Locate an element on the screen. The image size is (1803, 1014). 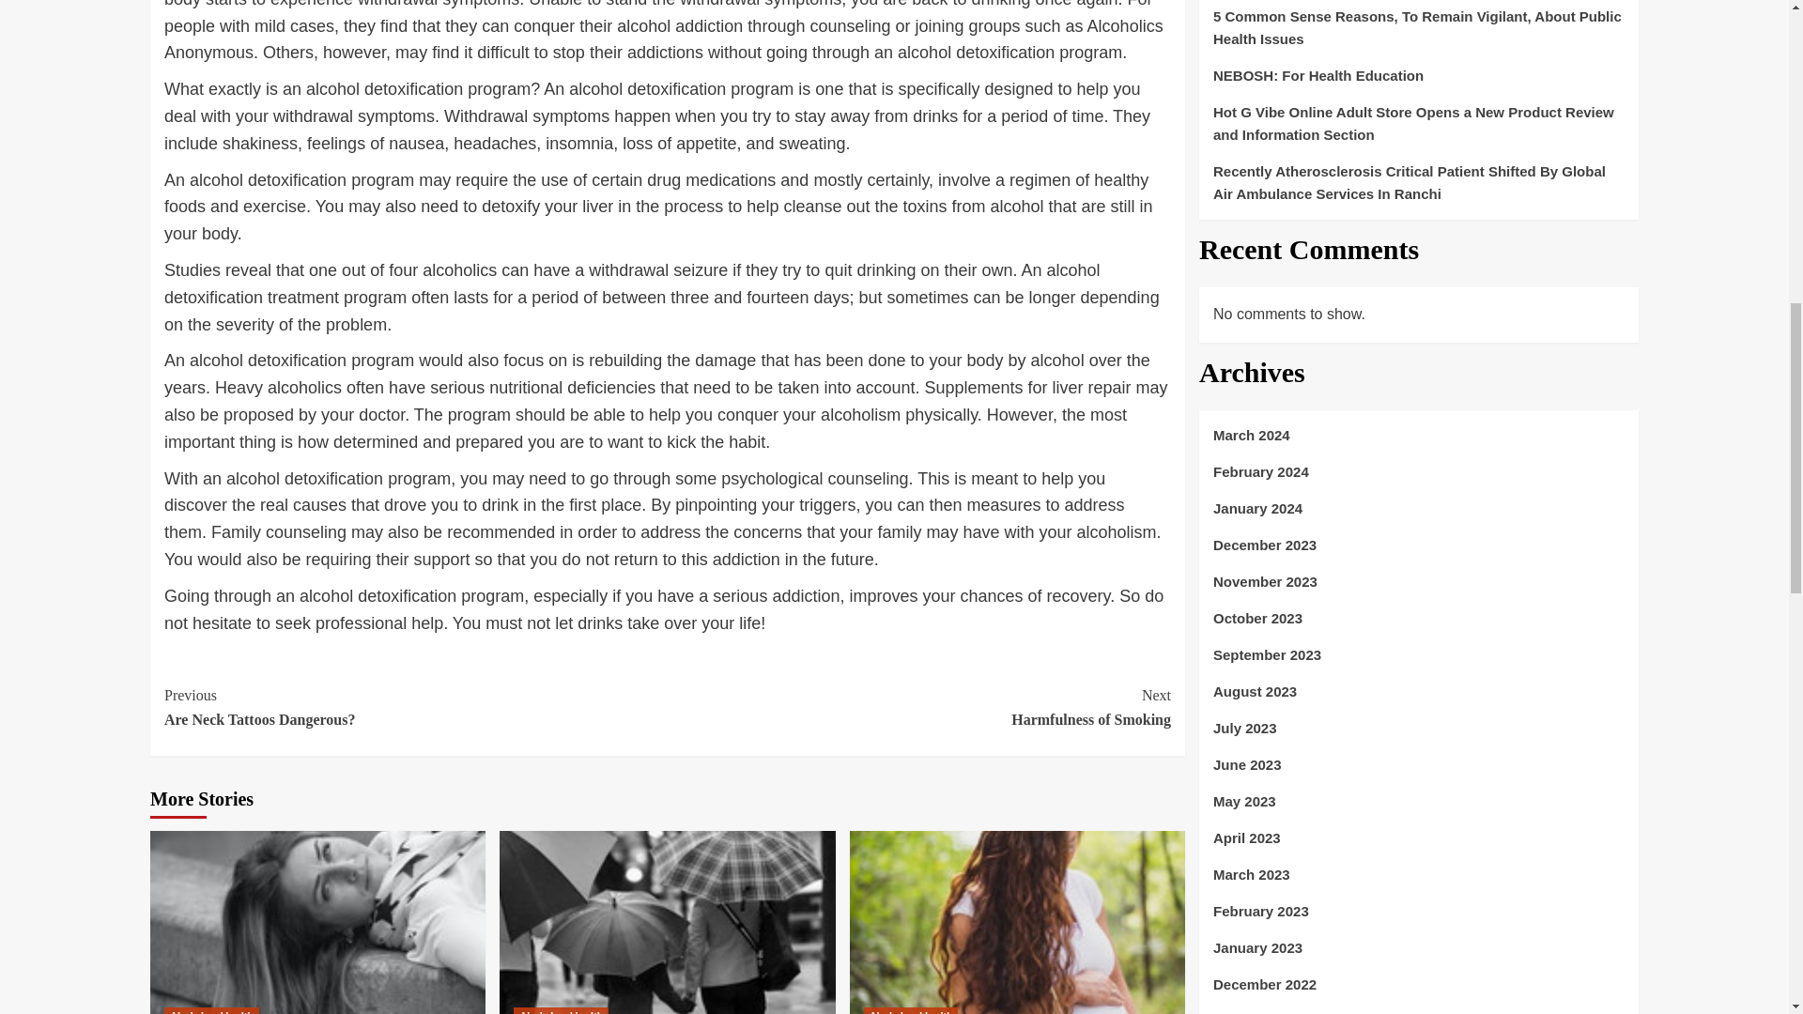
Alcohol Breathalyzer For The Win! is located at coordinates (1418, 3).